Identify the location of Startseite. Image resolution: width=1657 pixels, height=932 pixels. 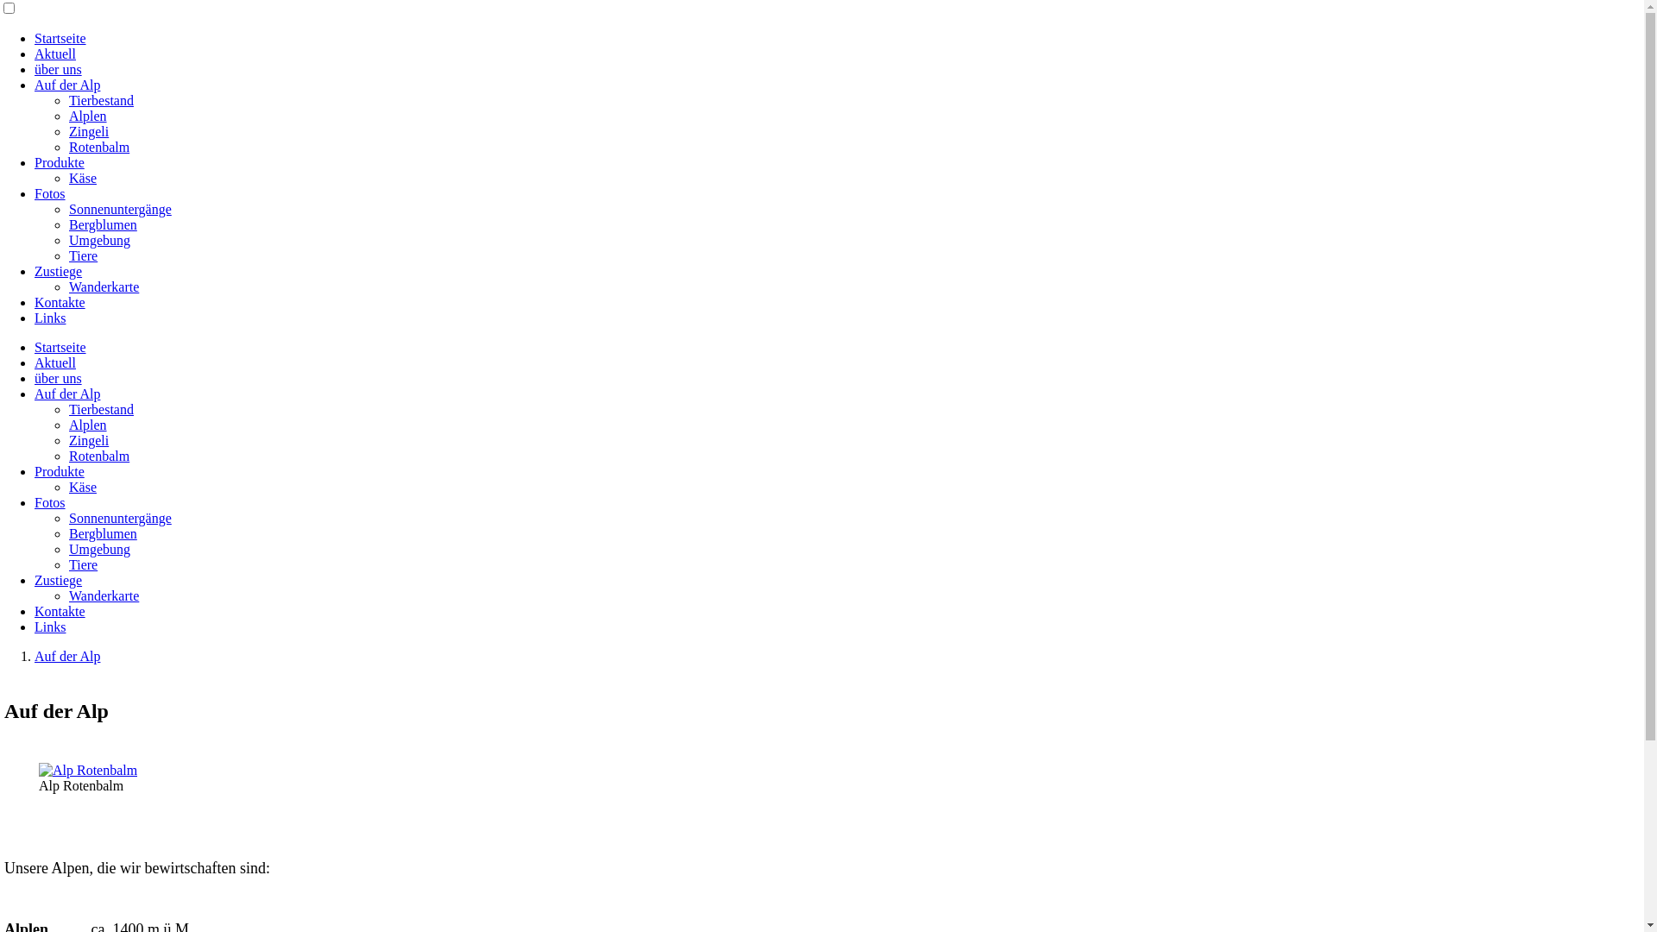
(60, 38).